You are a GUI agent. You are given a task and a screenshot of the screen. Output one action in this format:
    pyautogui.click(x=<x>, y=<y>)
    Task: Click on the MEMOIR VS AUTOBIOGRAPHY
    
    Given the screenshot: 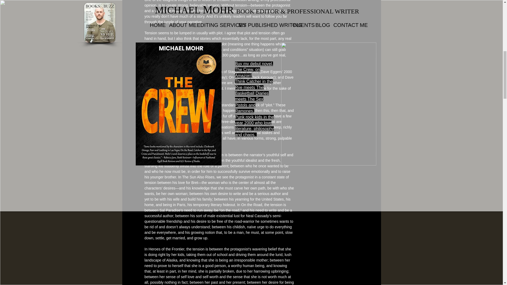 What is the action you would take?
    pyautogui.click(x=344, y=1)
    